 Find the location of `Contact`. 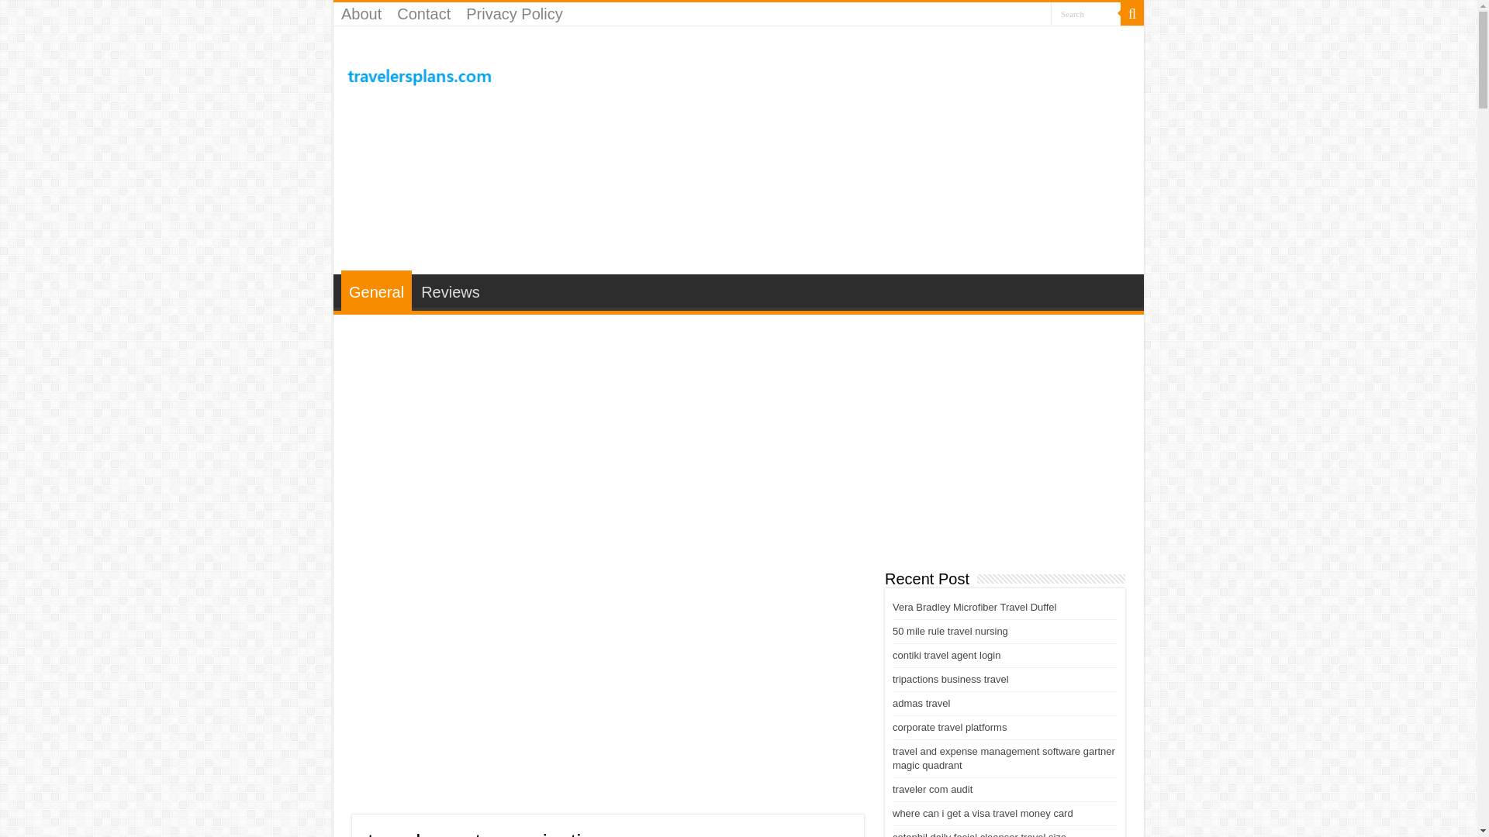

Contact is located at coordinates (423, 14).